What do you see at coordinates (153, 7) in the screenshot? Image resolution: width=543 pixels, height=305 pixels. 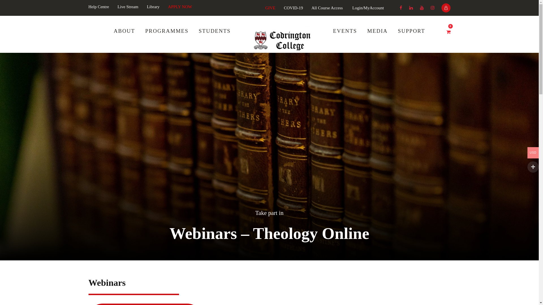 I see `Library` at bounding box center [153, 7].